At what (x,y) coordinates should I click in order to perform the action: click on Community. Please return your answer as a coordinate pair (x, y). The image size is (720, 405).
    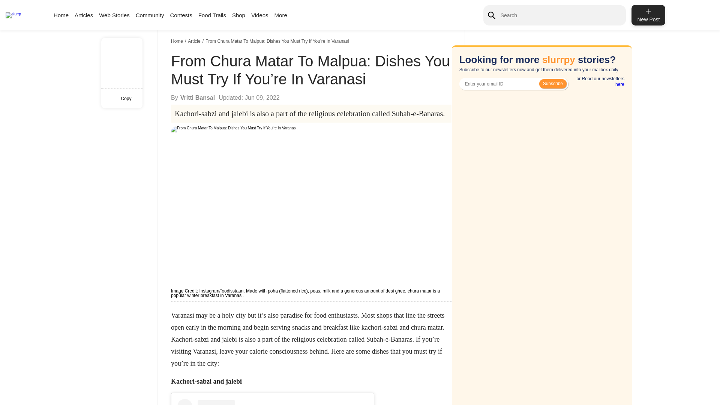
    Looking at the image, I should click on (150, 15).